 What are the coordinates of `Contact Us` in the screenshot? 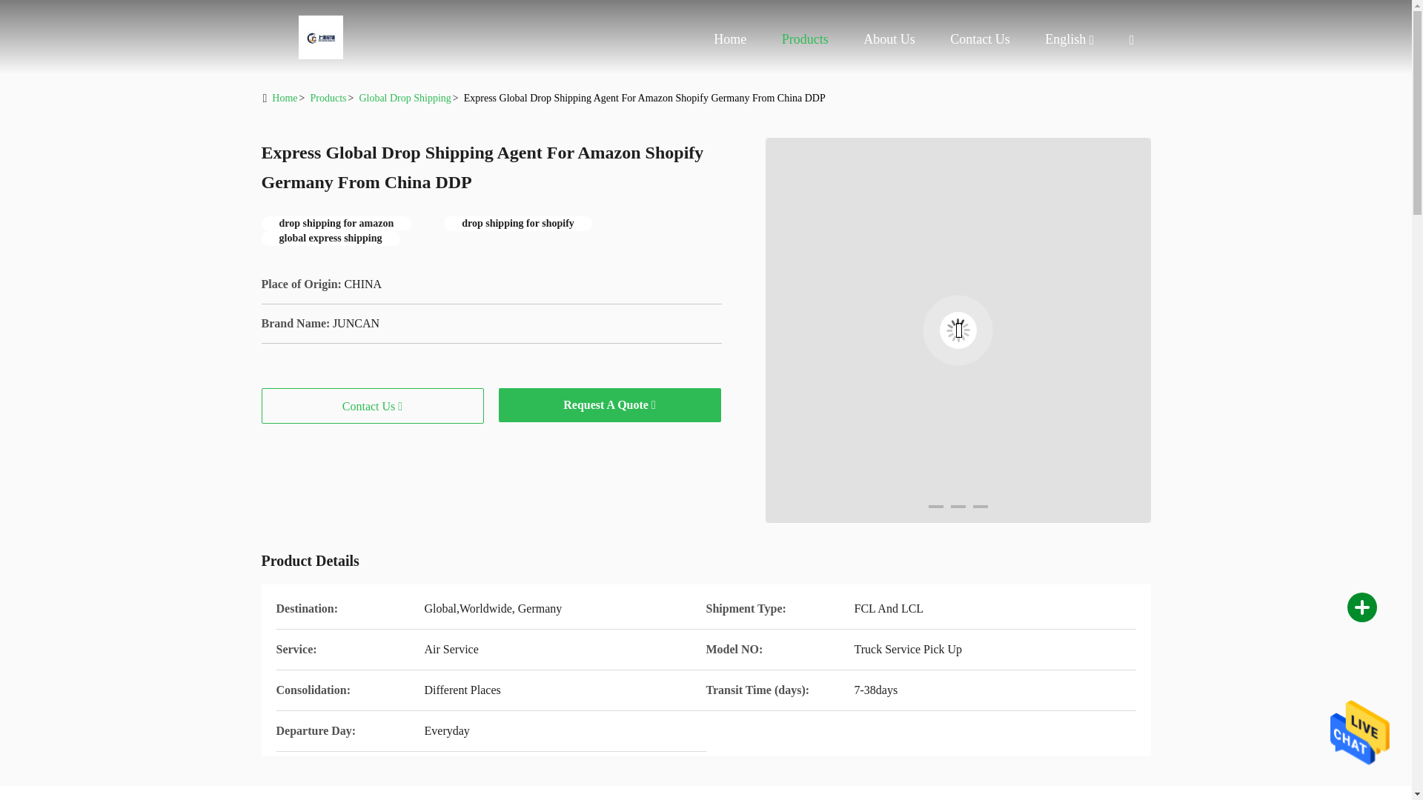 It's located at (980, 39).